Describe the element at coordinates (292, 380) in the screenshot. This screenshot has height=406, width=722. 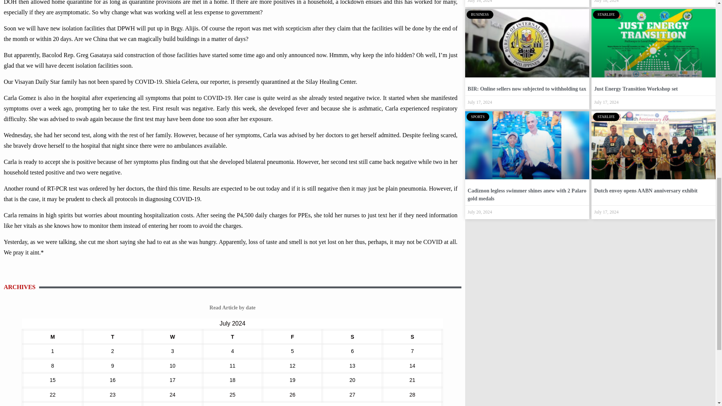
I see `19` at that location.